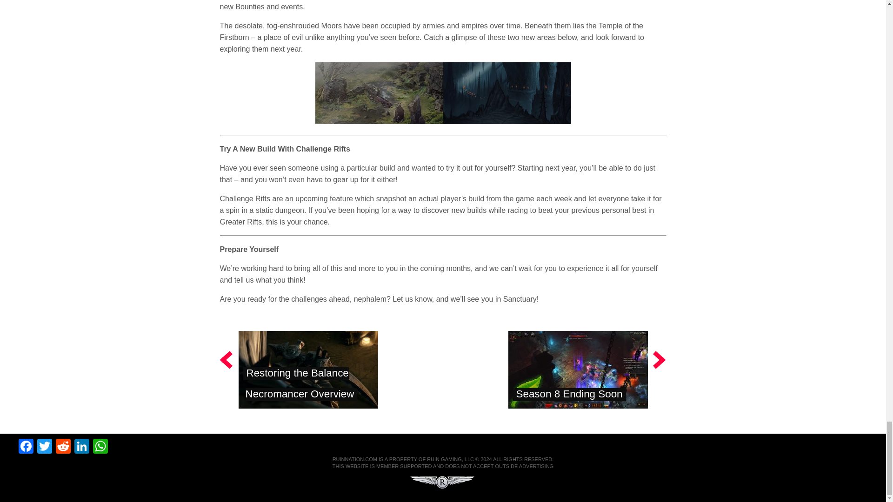 This screenshot has width=893, height=502. What do you see at coordinates (26, 447) in the screenshot?
I see `Facebook` at bounding box center [26, 447].